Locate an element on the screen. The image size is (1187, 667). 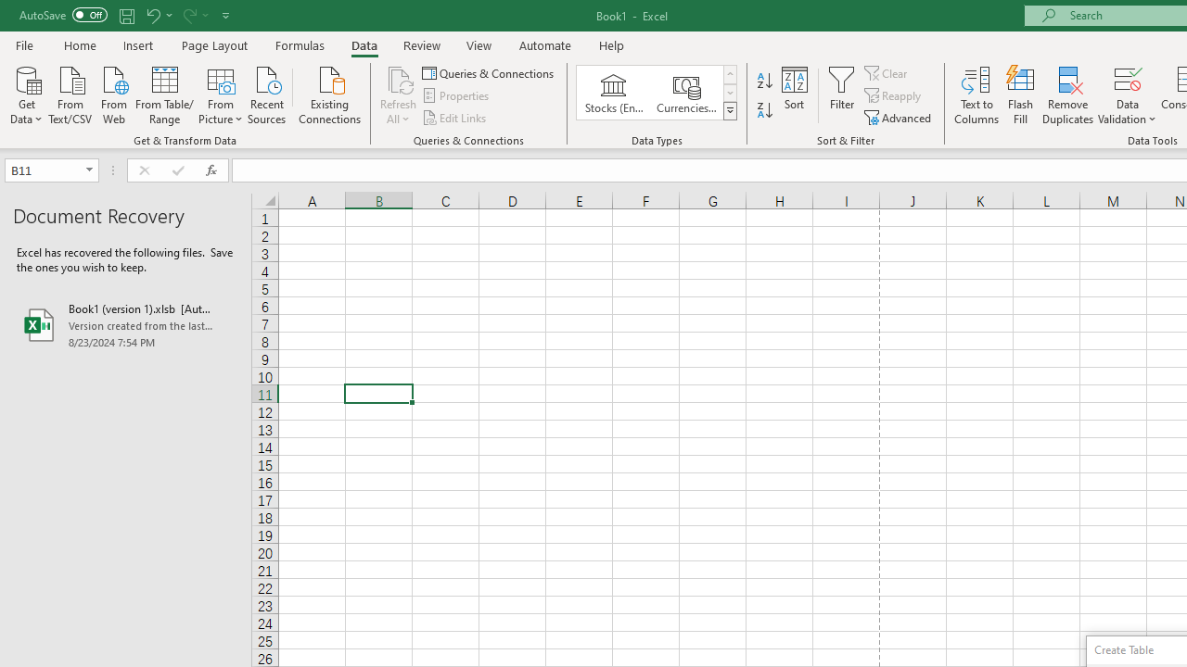
Automate is located at coordinates (545, 44).